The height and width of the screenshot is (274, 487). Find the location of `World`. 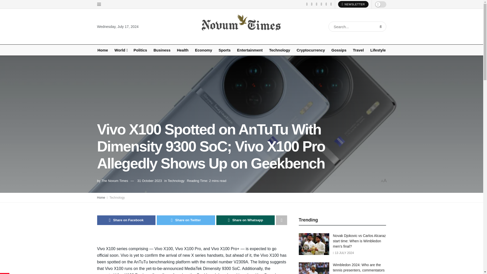

World is located at coordinates (121, 50).